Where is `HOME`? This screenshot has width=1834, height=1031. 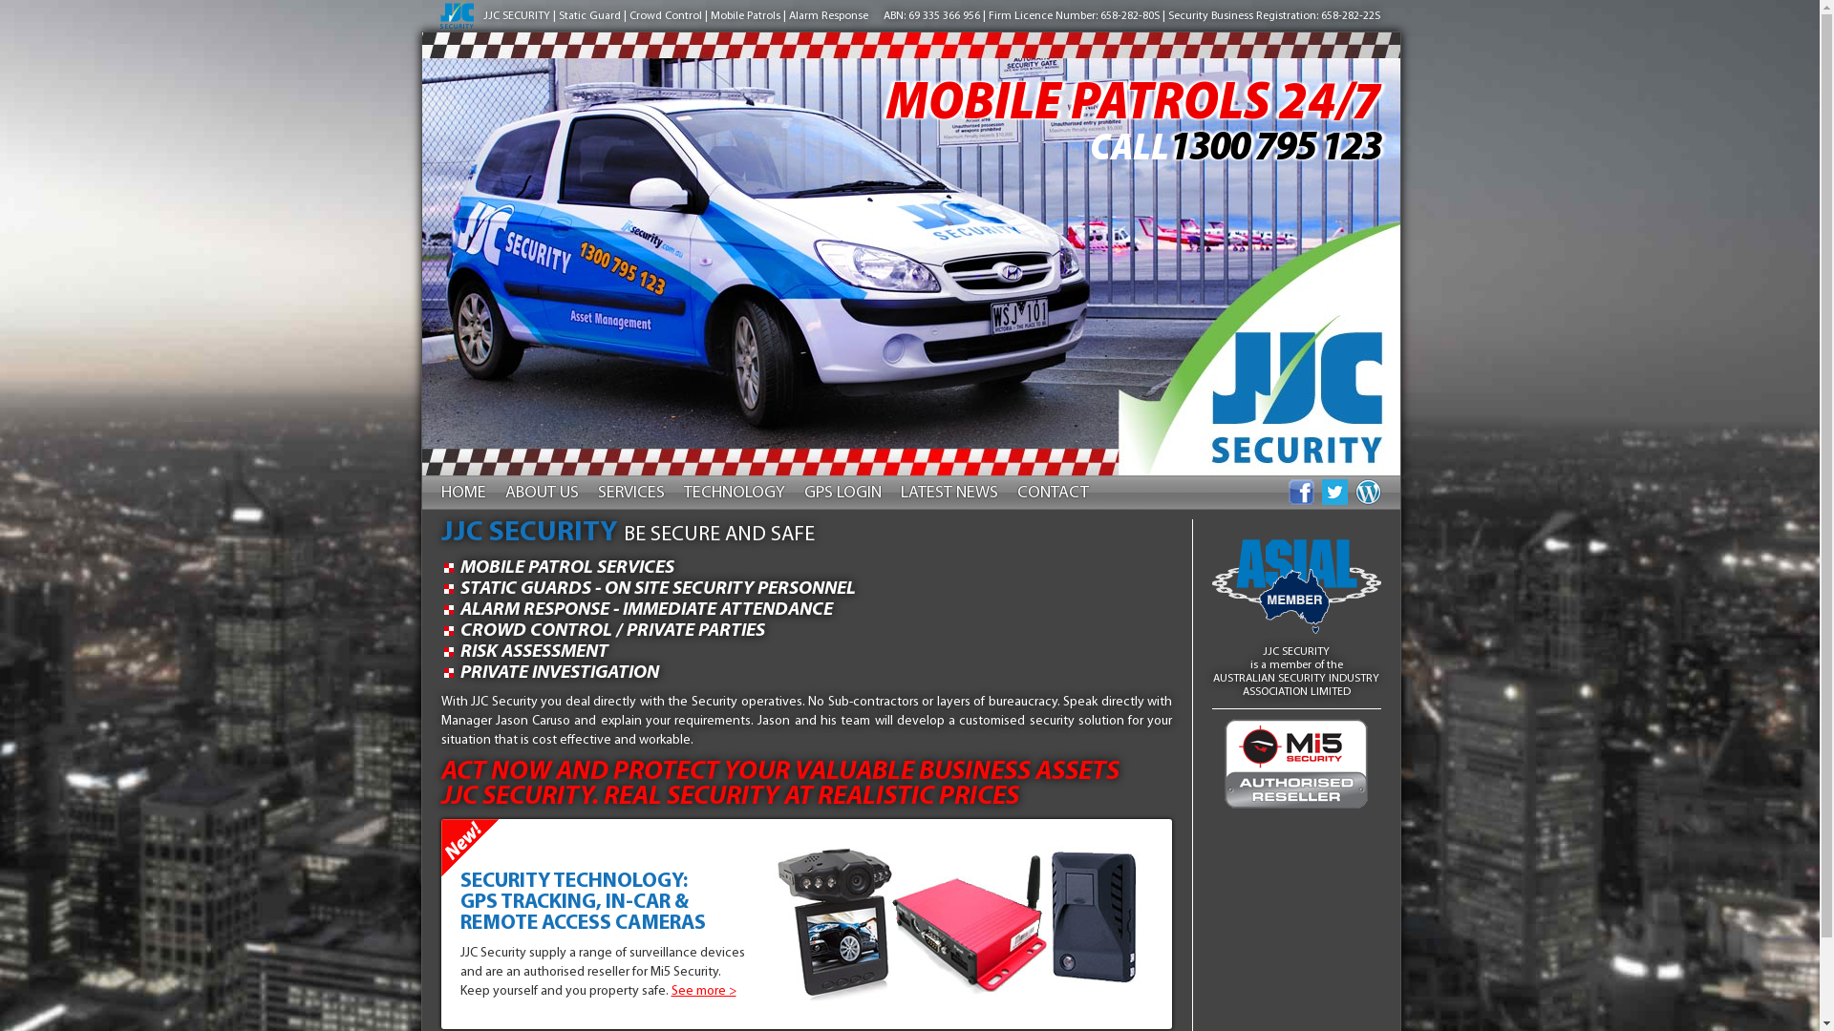
HOME is located at coordinates (464, 496).